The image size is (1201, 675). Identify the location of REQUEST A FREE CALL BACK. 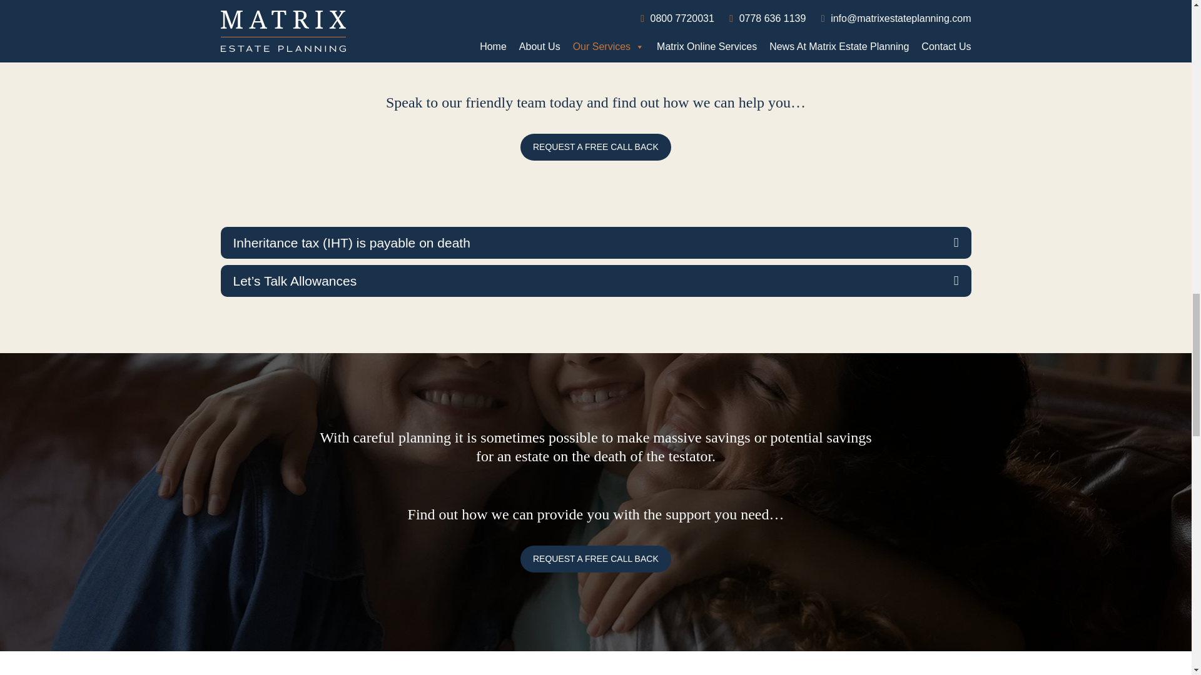
(595, 559).